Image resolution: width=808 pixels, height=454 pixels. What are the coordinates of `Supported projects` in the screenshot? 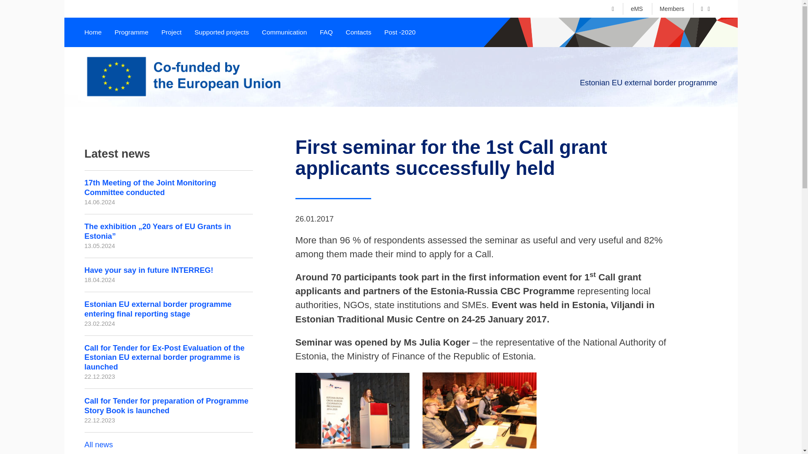 It's located at (221, 32).